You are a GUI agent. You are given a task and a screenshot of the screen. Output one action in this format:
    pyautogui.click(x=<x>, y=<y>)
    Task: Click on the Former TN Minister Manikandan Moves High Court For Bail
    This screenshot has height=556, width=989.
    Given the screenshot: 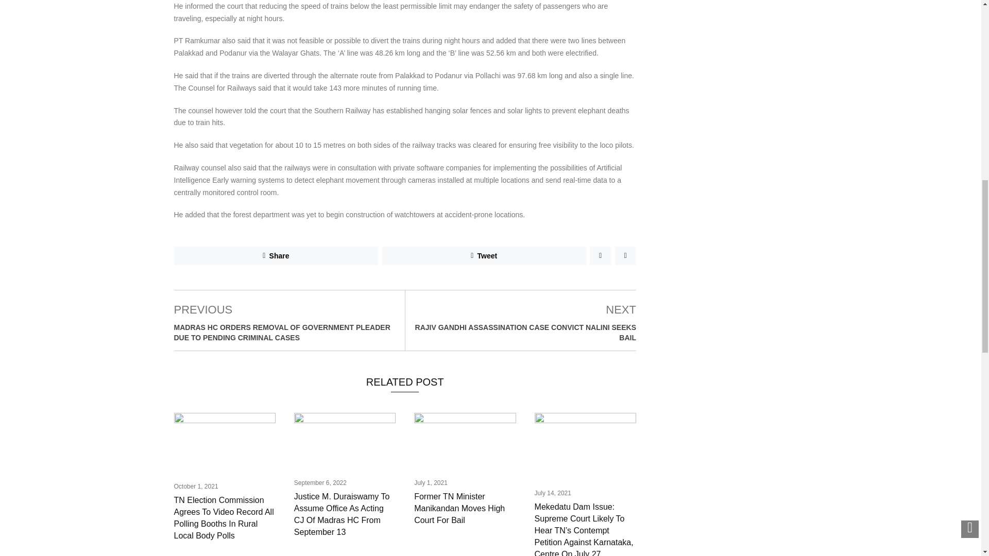 What is the action you would take?
    pyautogui.click(x=459, y=508)
    